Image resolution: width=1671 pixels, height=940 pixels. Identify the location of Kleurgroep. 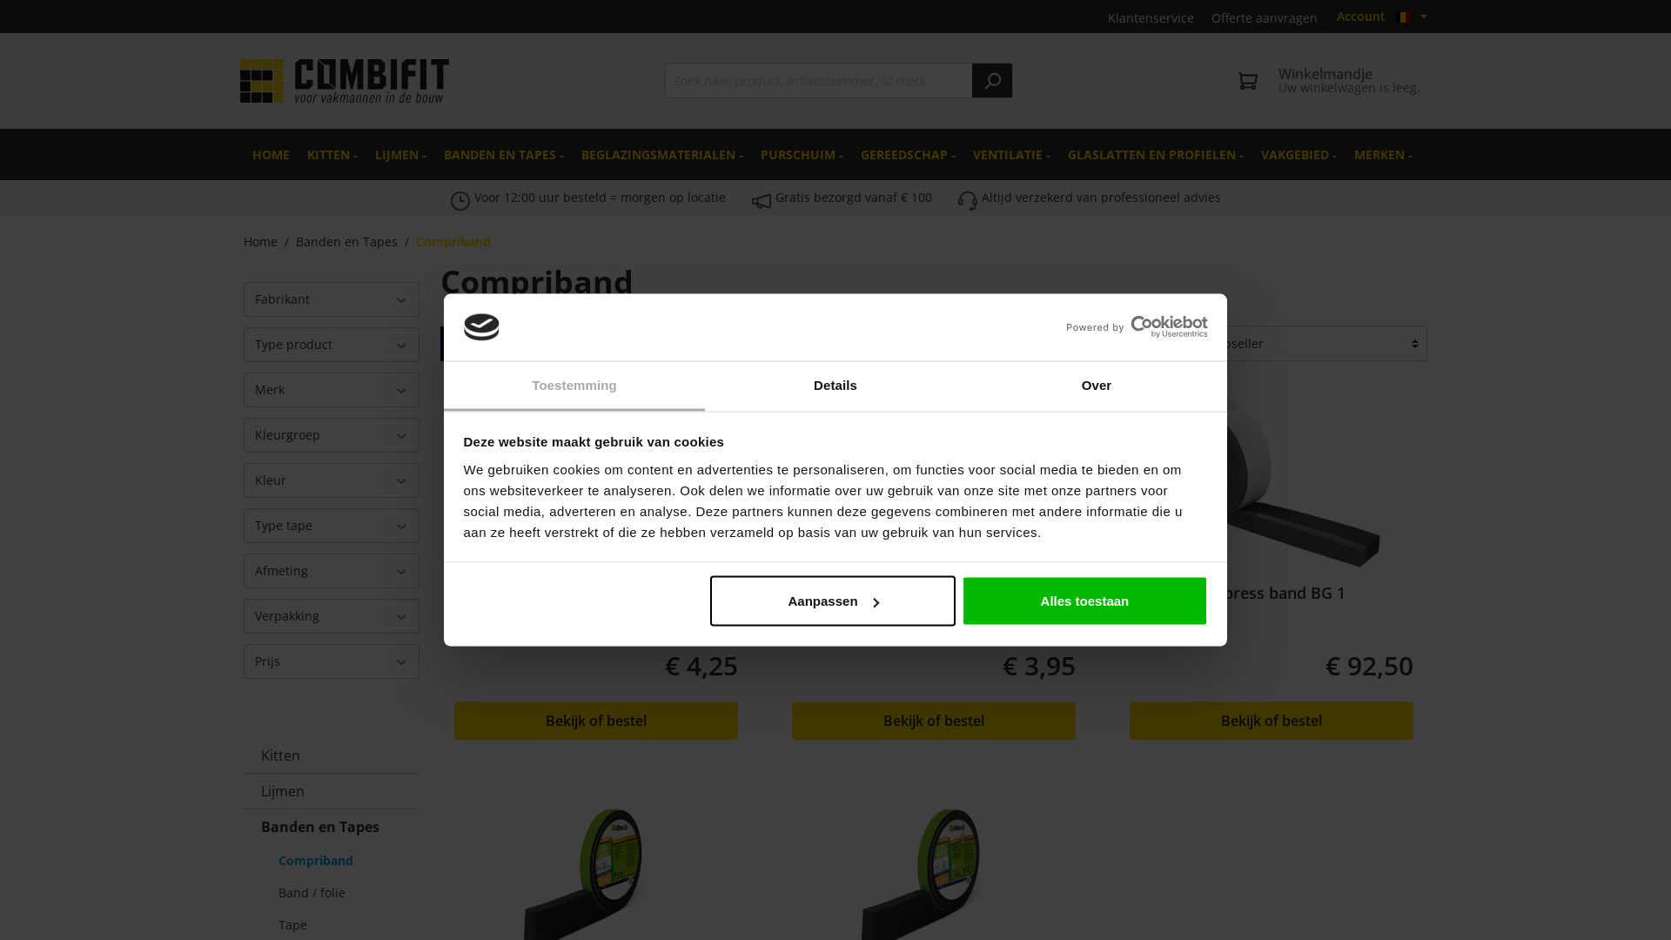
(332, 435).